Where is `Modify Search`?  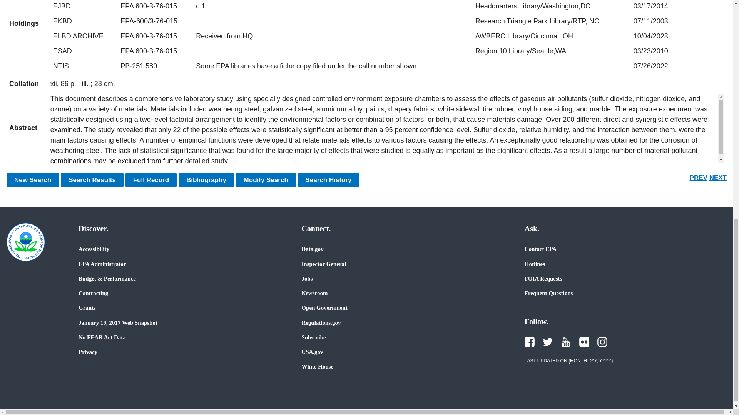 Modify Search is located at coordinates (266, 180).